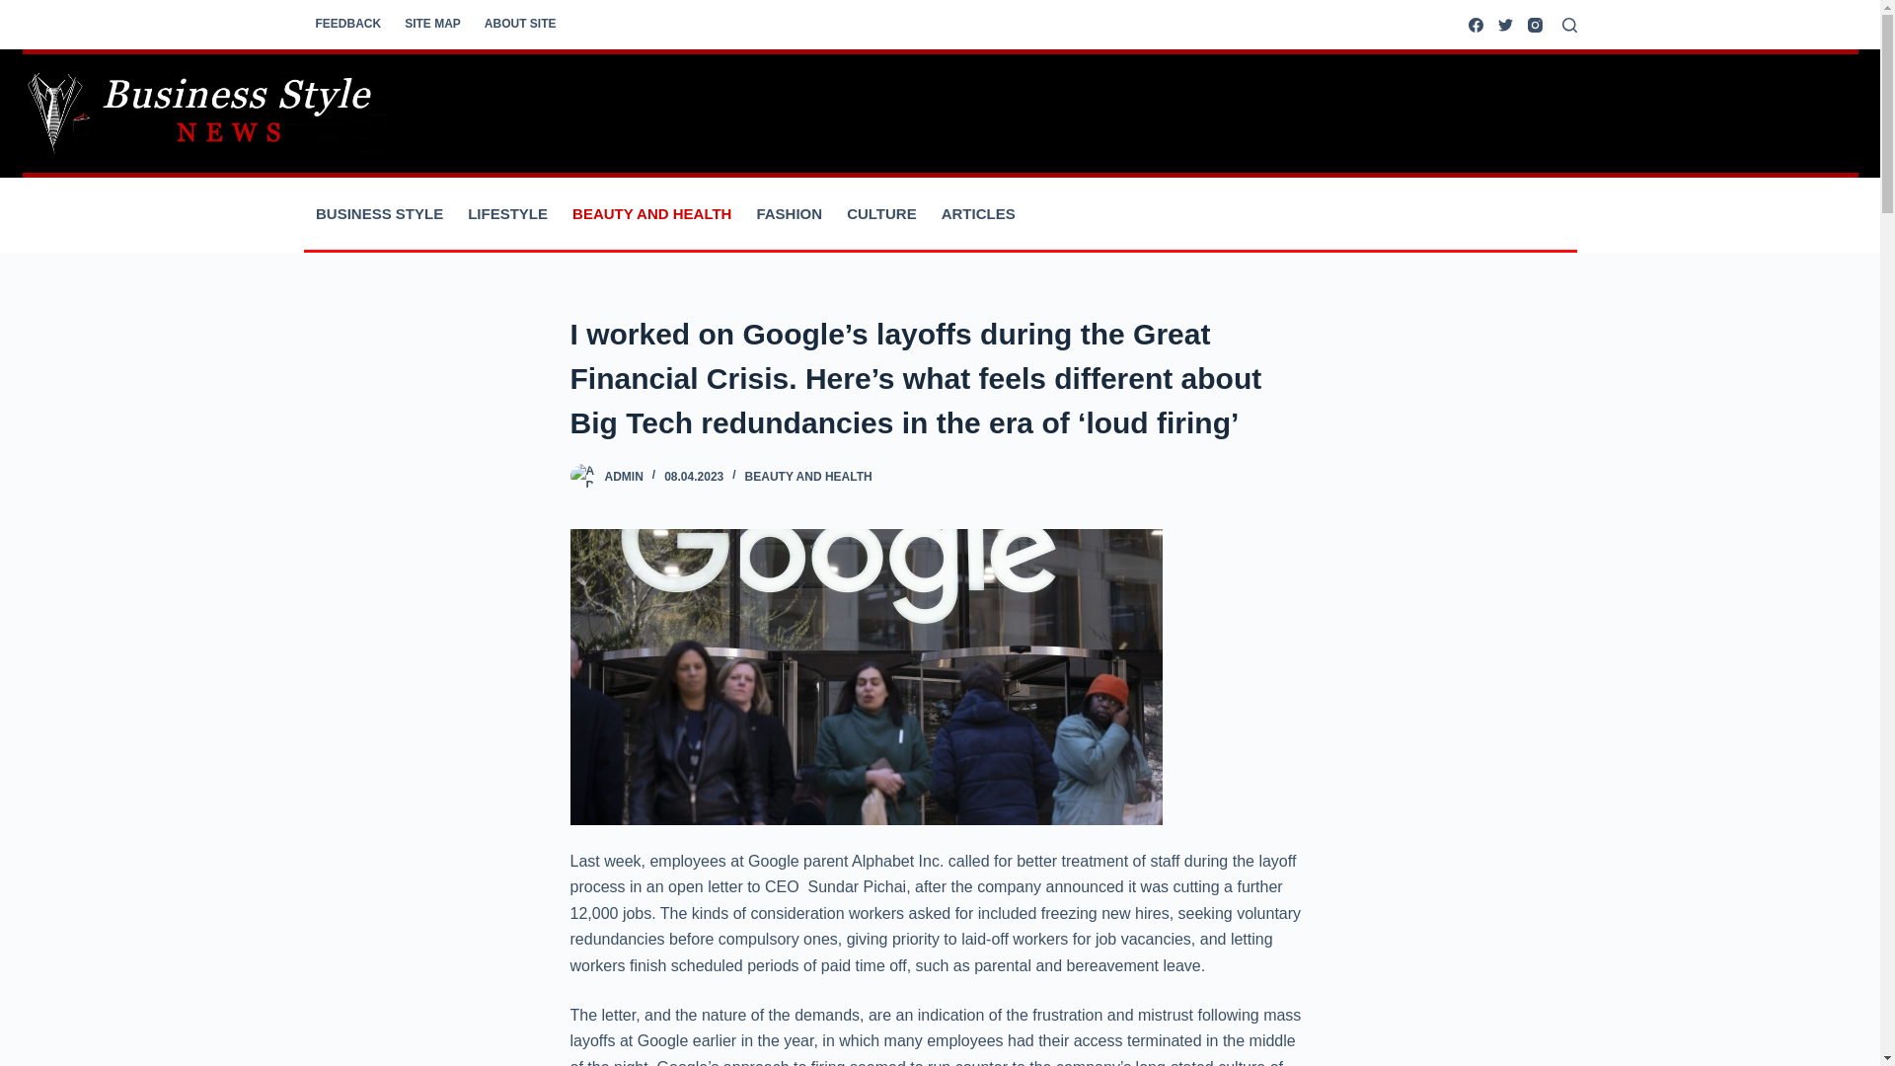  Describe the element at coordinates (790, 213) in the screenshot. I see `FASHION` at that location.